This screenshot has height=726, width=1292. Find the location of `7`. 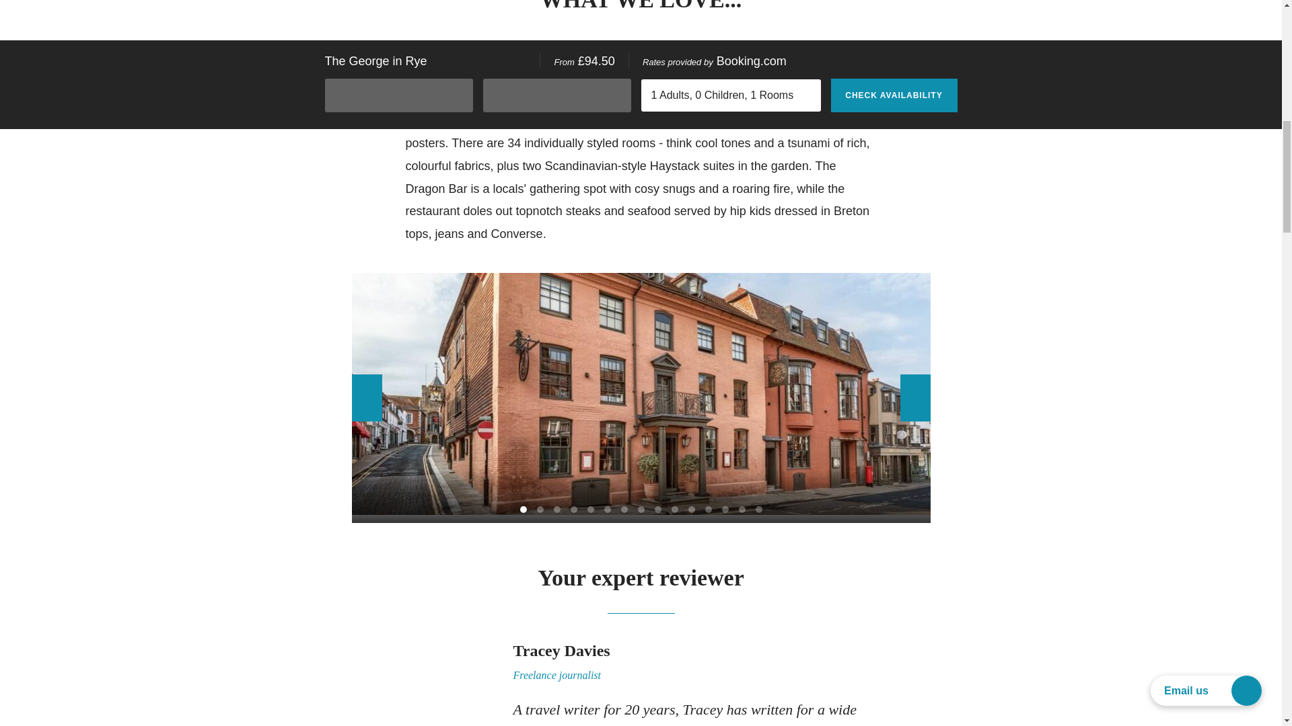

7 is located at coordinates (623, 509).